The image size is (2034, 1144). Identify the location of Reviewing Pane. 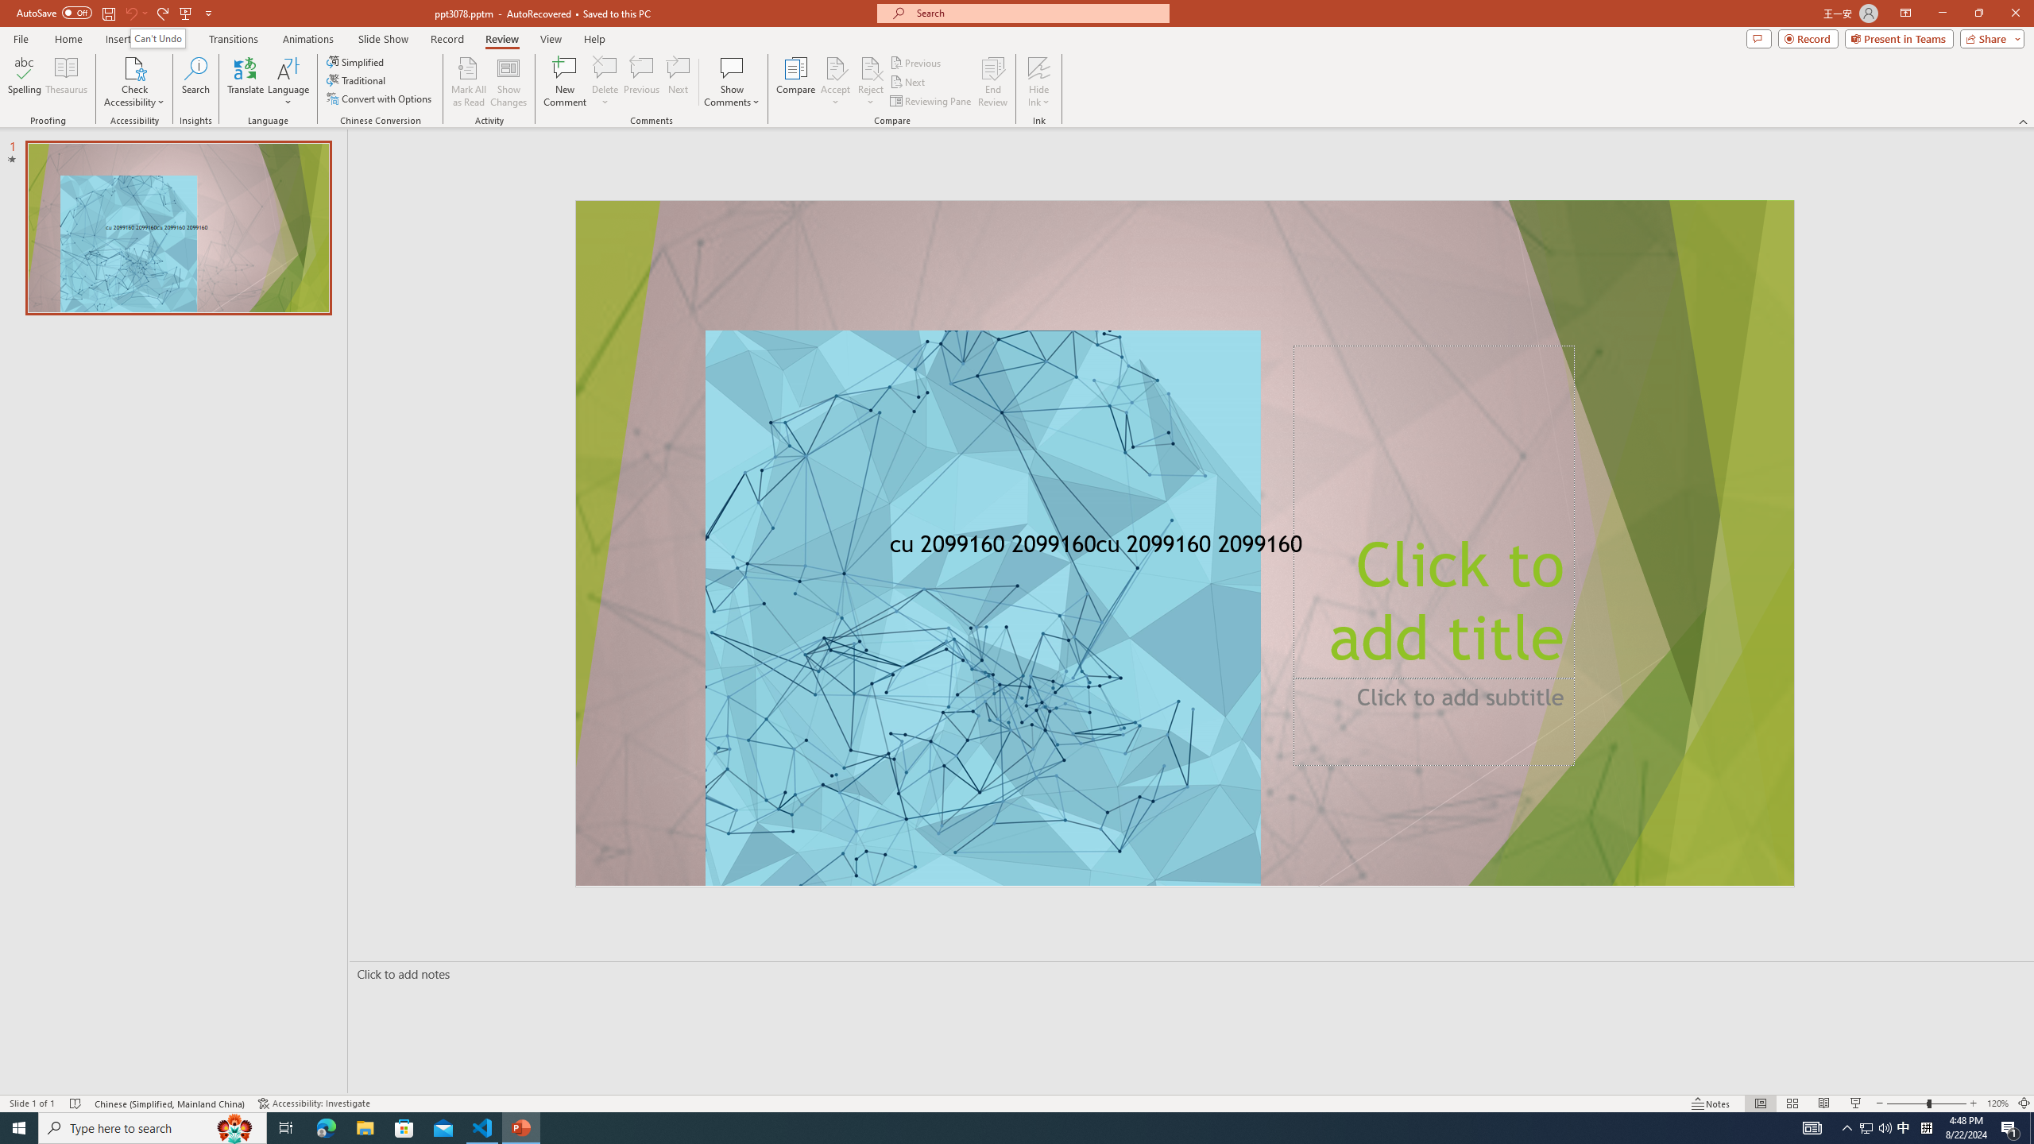
(931, 102).